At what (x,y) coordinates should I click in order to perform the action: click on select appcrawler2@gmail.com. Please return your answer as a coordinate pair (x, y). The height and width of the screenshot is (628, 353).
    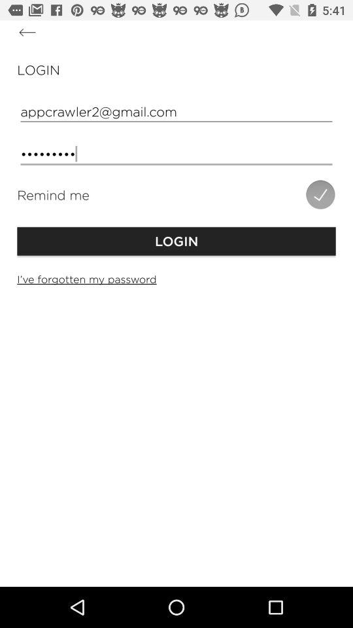
    Looking at the image, I should click on (176, 111).